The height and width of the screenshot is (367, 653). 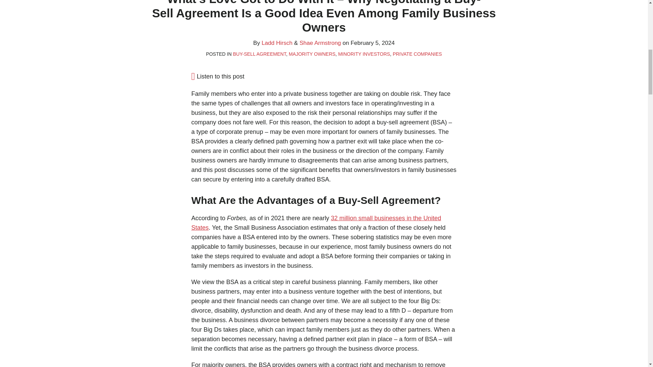 What do you see at coordinates (417, 54) in the screenshot?
I see `PRIVATE COMPANIES` at bounding box center [417, 54].